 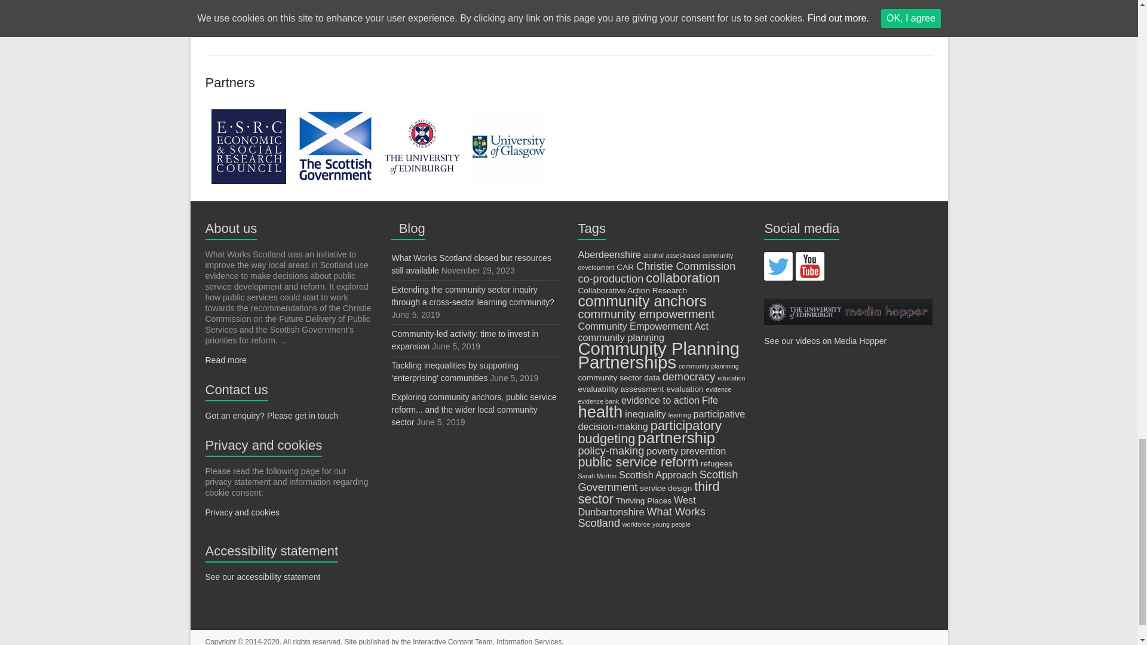 I want to click on Share on Reddit, so click(x=314, y=1).